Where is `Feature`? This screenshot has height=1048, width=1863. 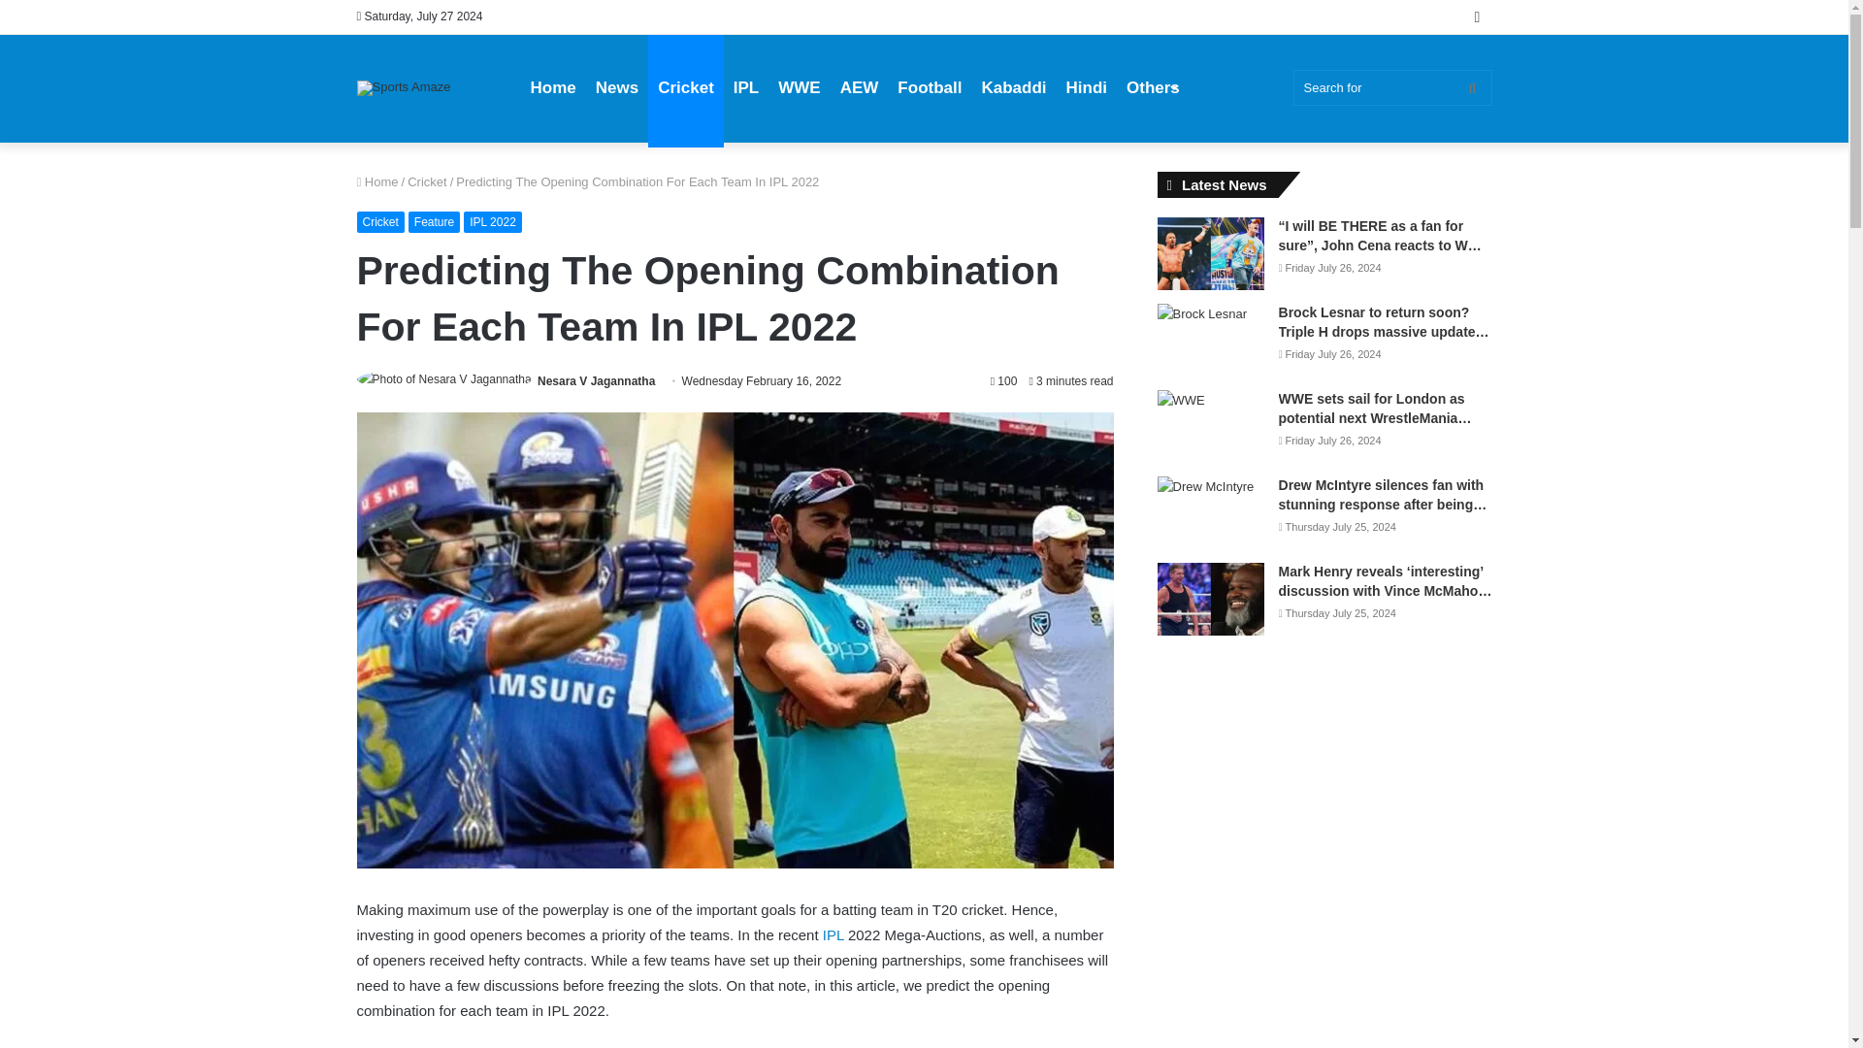
Feature is located at coordinates (434, 221).